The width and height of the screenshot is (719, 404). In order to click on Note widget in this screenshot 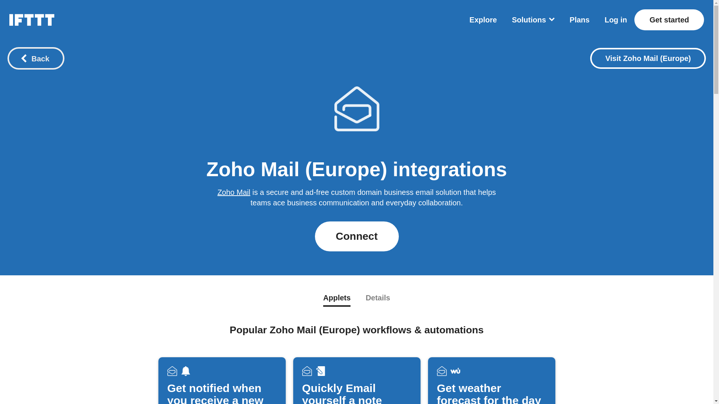, I will do `click(320, 371)`.